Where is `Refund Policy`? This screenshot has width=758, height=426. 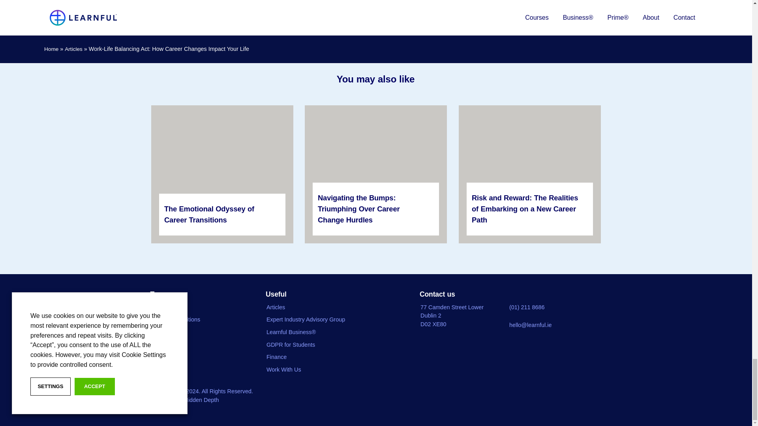
Refund Policy is located at coordinates (201, 332).